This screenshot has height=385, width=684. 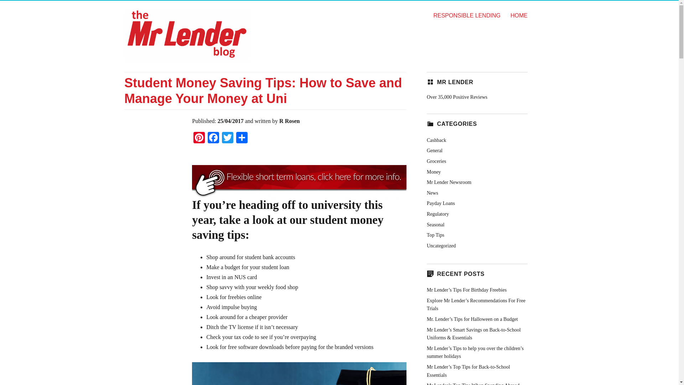 What do you see at coordinates (227, 138) in the screenshot?
I see `Twitter` at bounding box center [227, 138].